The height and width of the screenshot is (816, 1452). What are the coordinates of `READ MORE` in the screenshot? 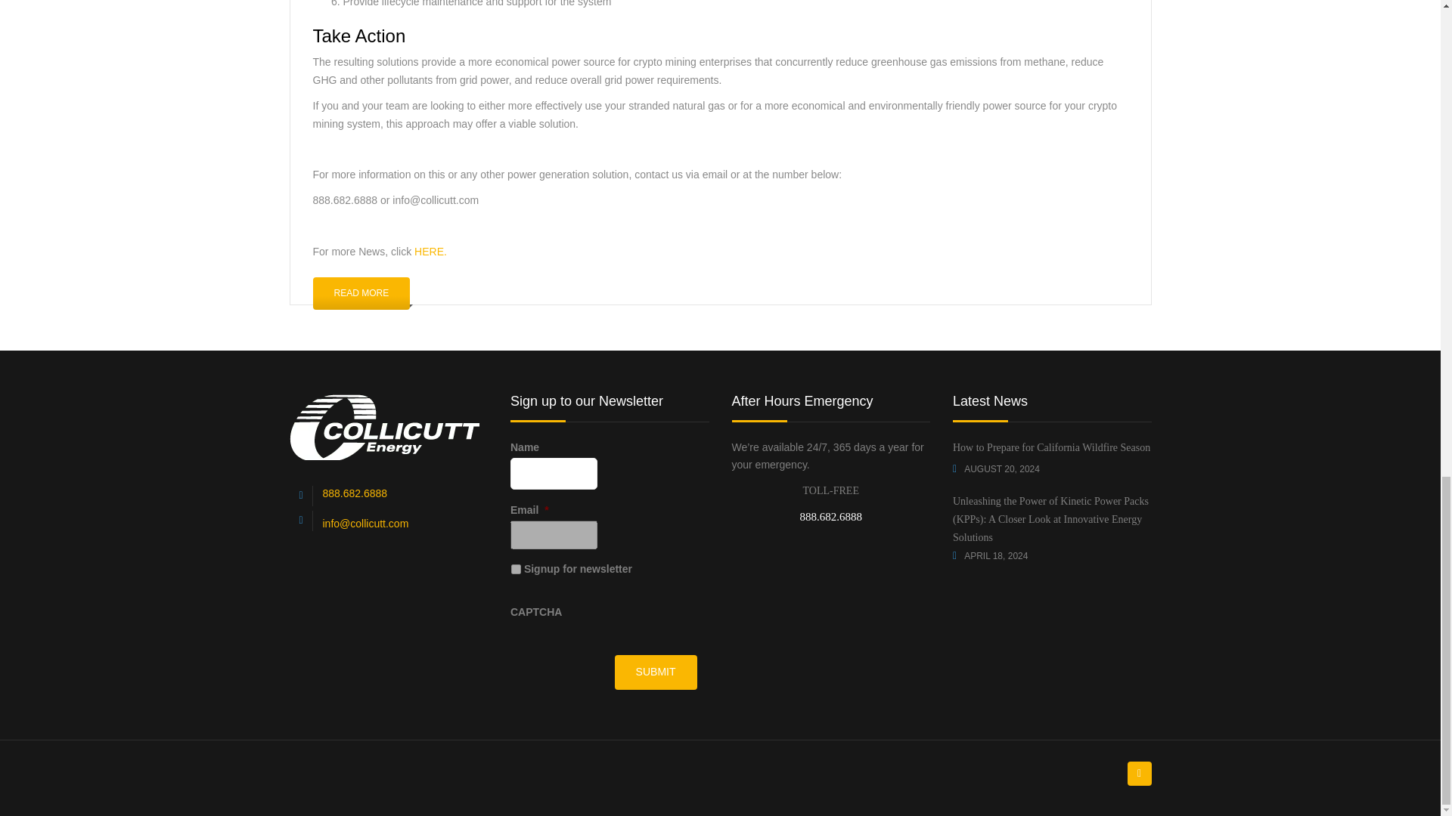 It's located at (361, 293).